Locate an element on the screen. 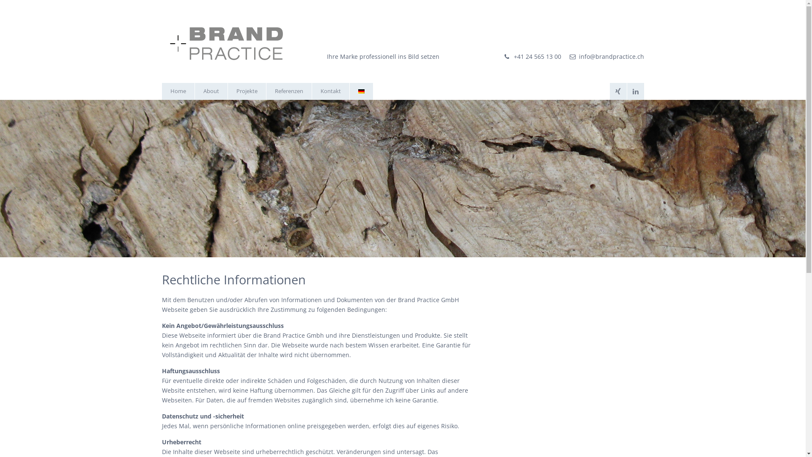 The height and width of the screenshot is (457, 812). About is located at coordinates (211, 91).